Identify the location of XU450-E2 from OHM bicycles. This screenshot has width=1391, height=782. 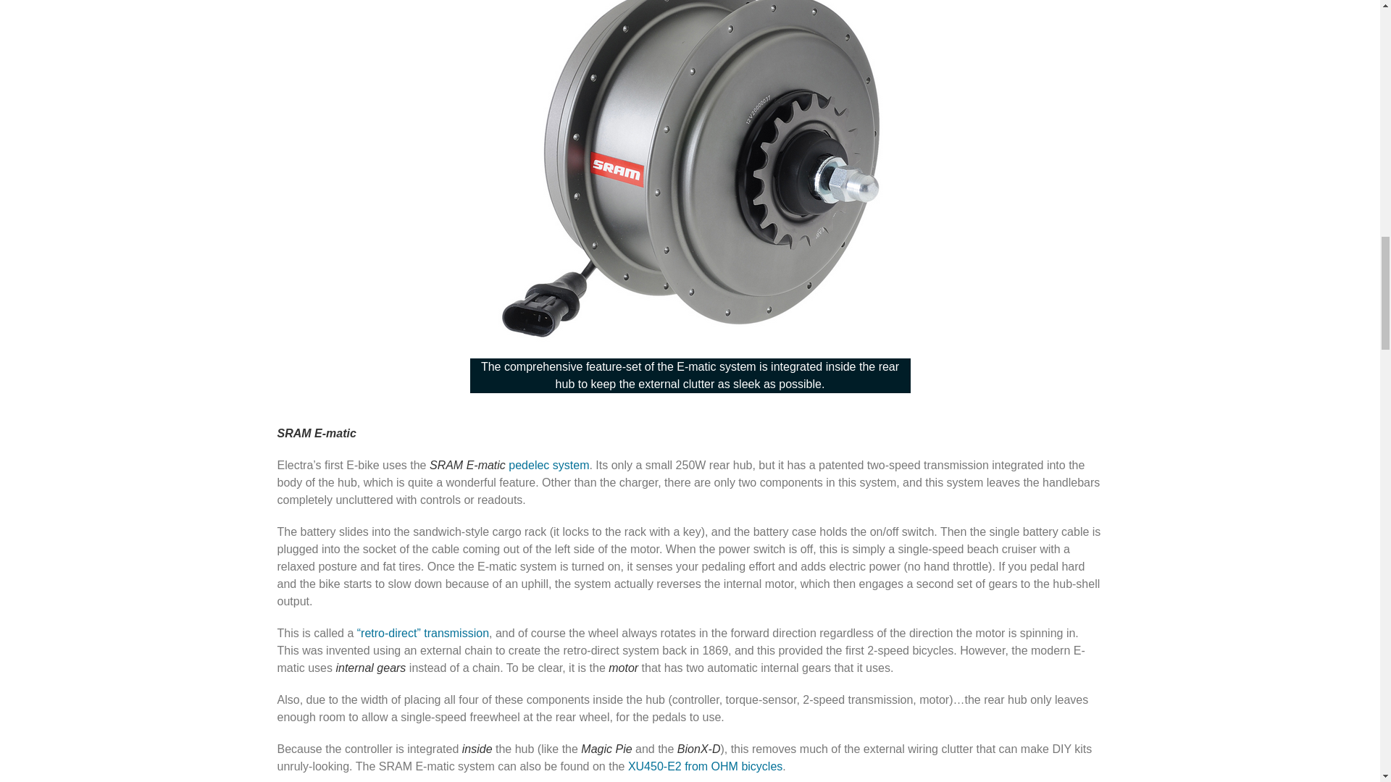
(705, 766).